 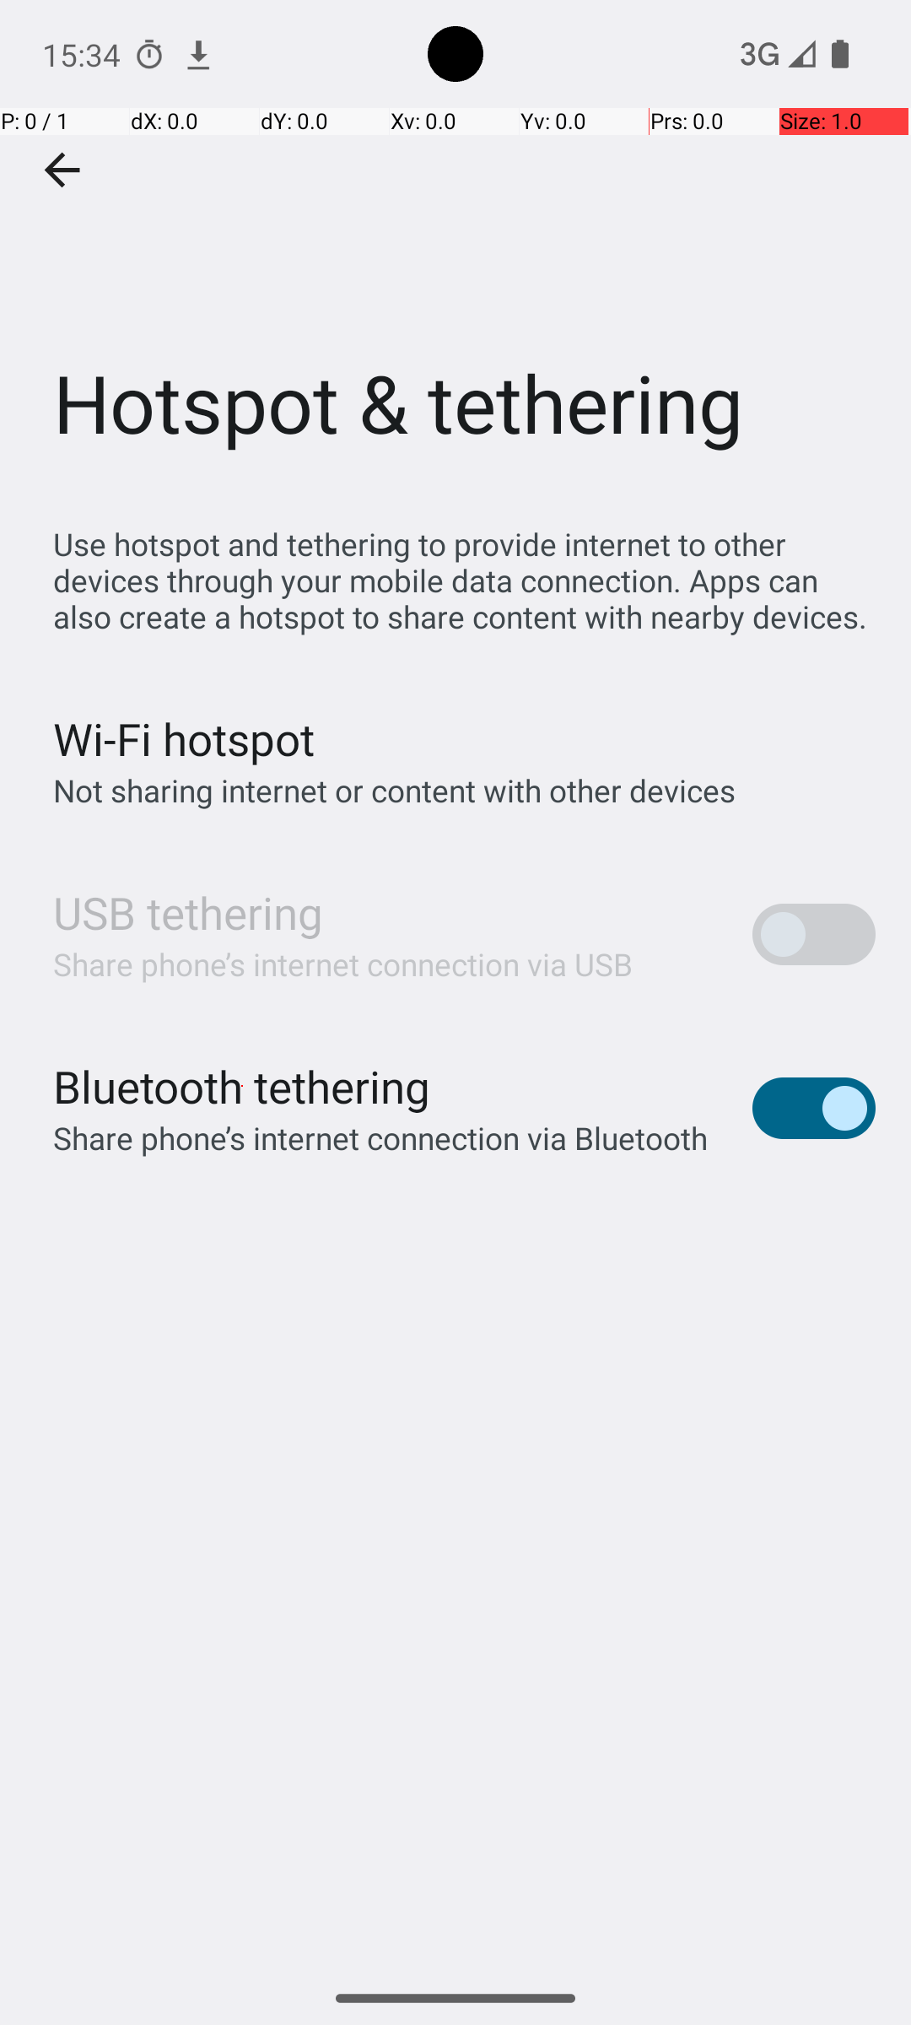 What do you see at coordinates (188, 913) in the screenshot?
I see `USB tethering` at bounding box center [188, 913].